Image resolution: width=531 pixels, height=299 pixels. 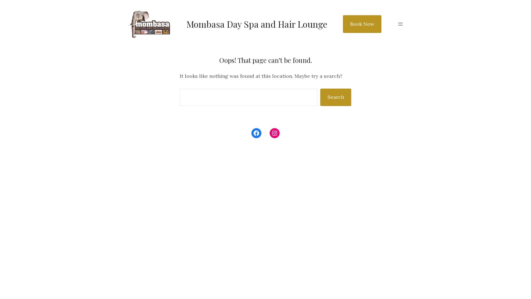 I want to click on Instagram, so click(x=275, y=133).